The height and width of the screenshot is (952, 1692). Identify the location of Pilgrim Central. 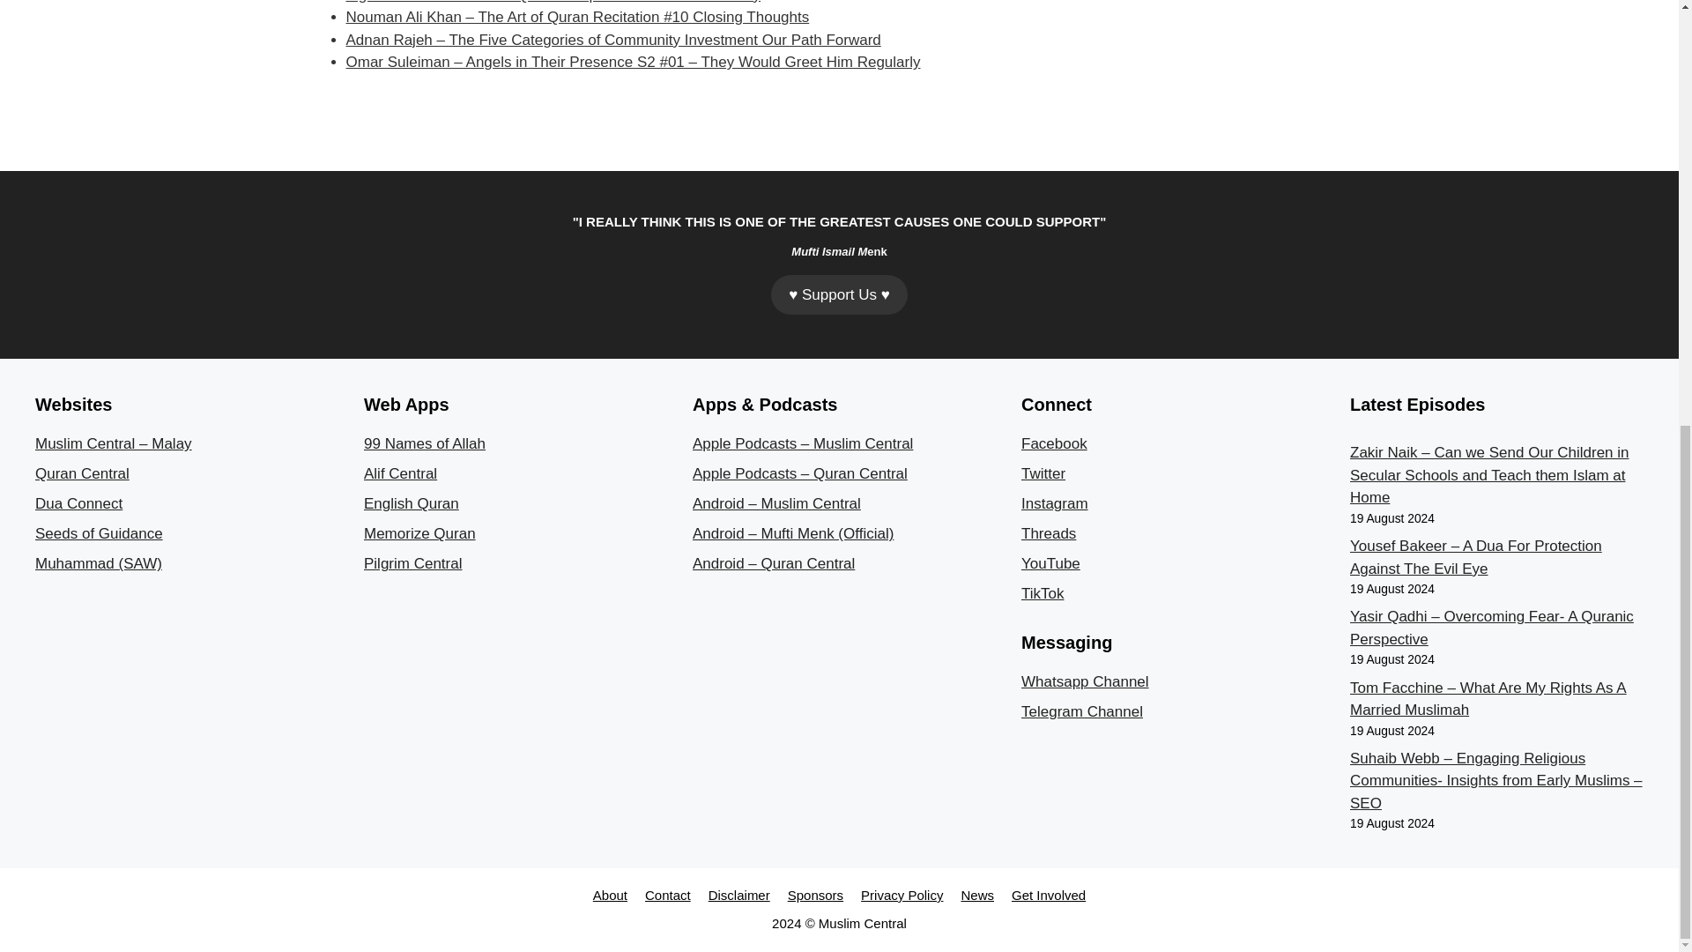
(412, 563).